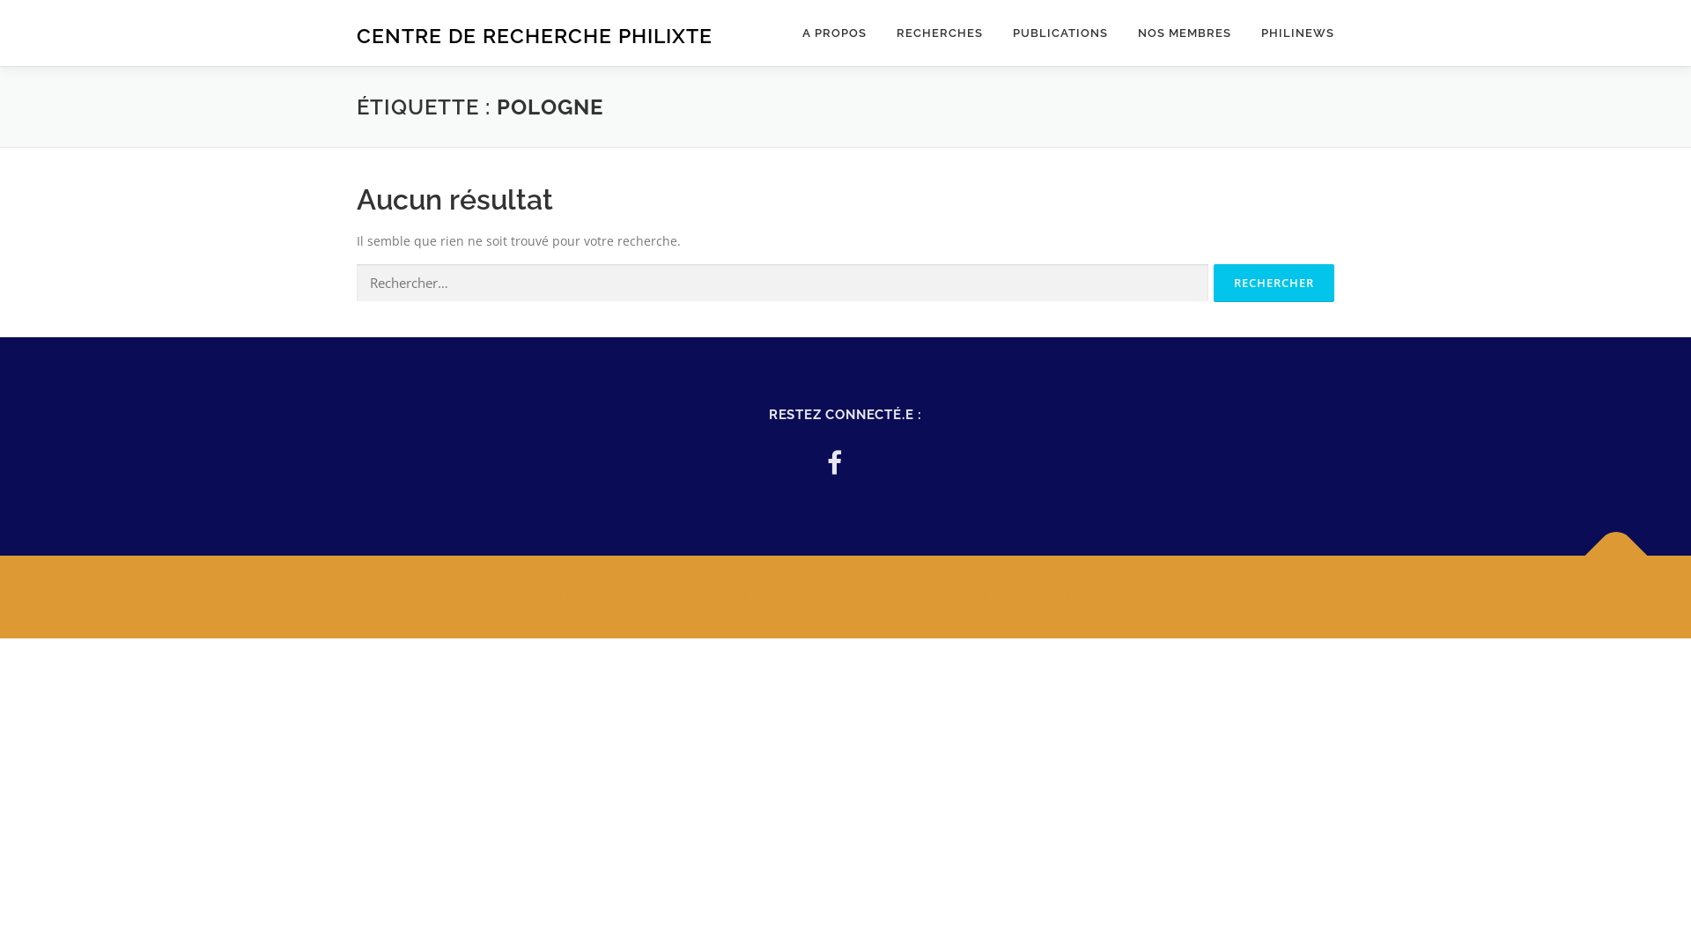 The height and width of the screenshot is (951, 1691). What do you see at coordinates (1607, 547) in the screenshot?
I see `Retour en haut` at bounding box center [1607, 547].